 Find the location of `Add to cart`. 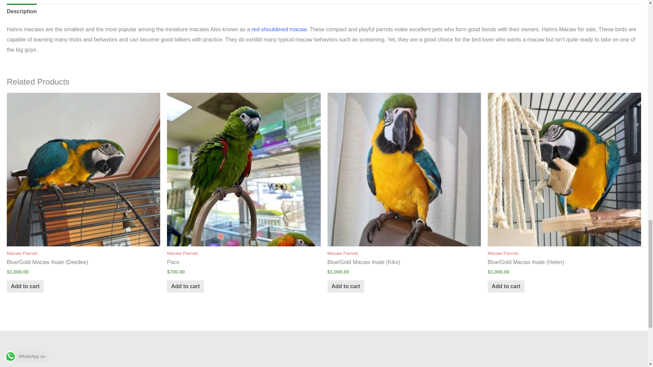

Add to cart is located at coordinates (345, 286).